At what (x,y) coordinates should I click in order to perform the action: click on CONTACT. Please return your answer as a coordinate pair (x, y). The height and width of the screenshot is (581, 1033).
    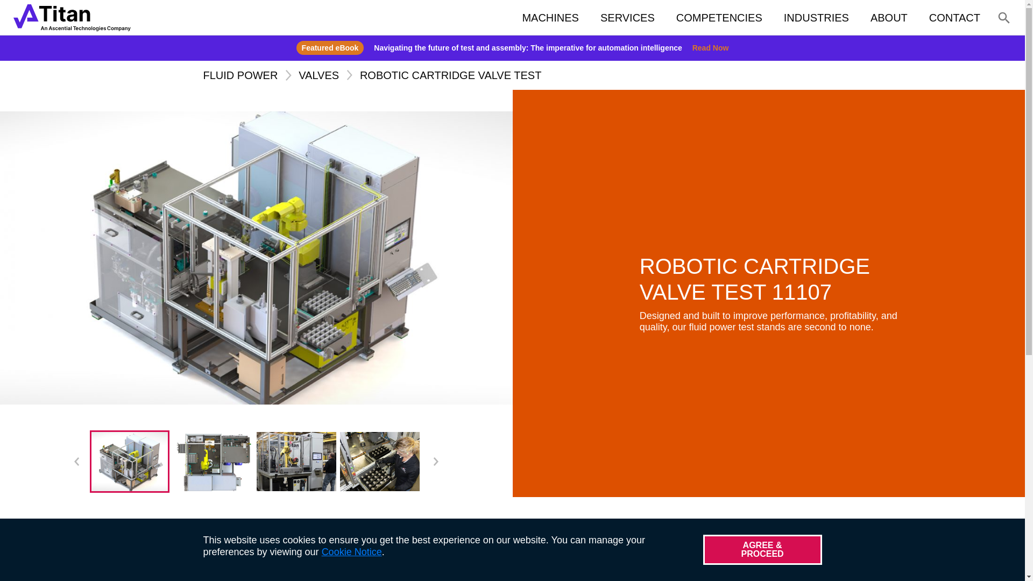
    Looking at the image, I should click on (954, 17).